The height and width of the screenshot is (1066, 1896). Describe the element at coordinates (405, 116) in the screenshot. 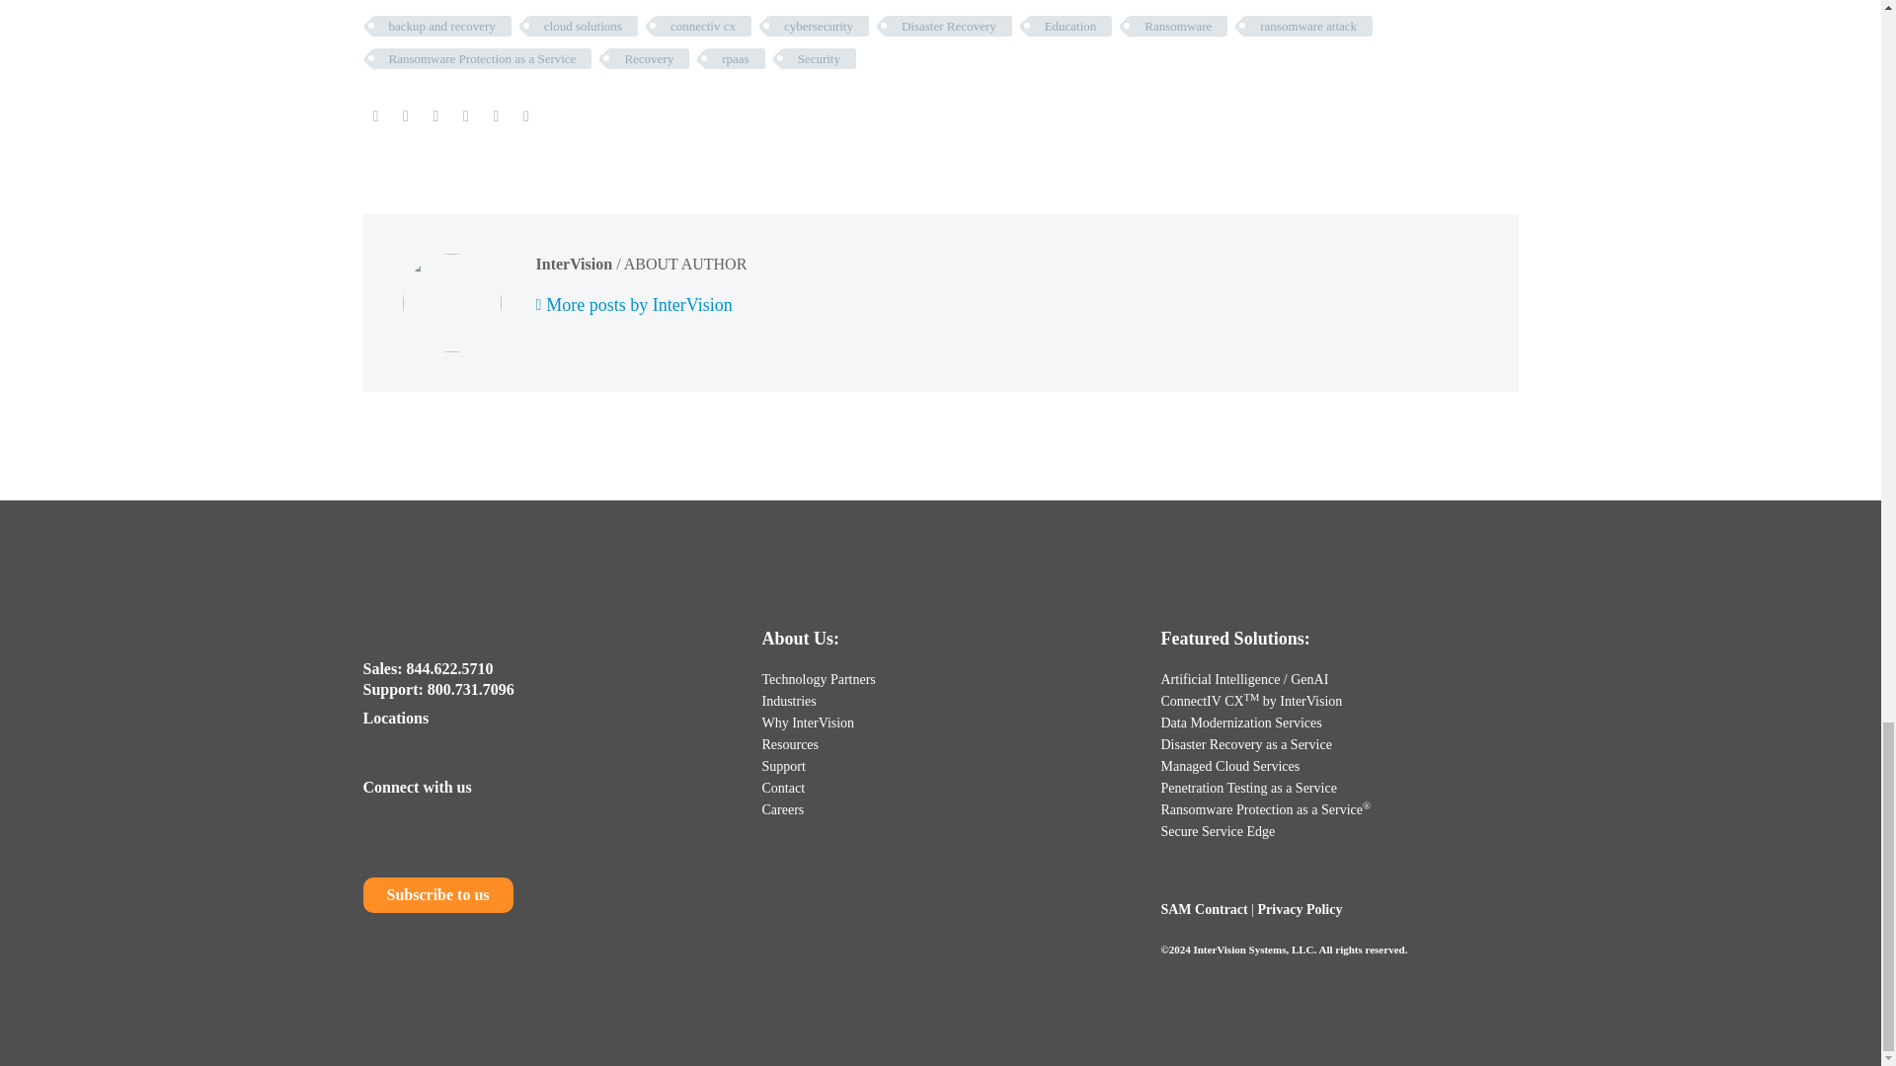

I see `Twitter` at that location.